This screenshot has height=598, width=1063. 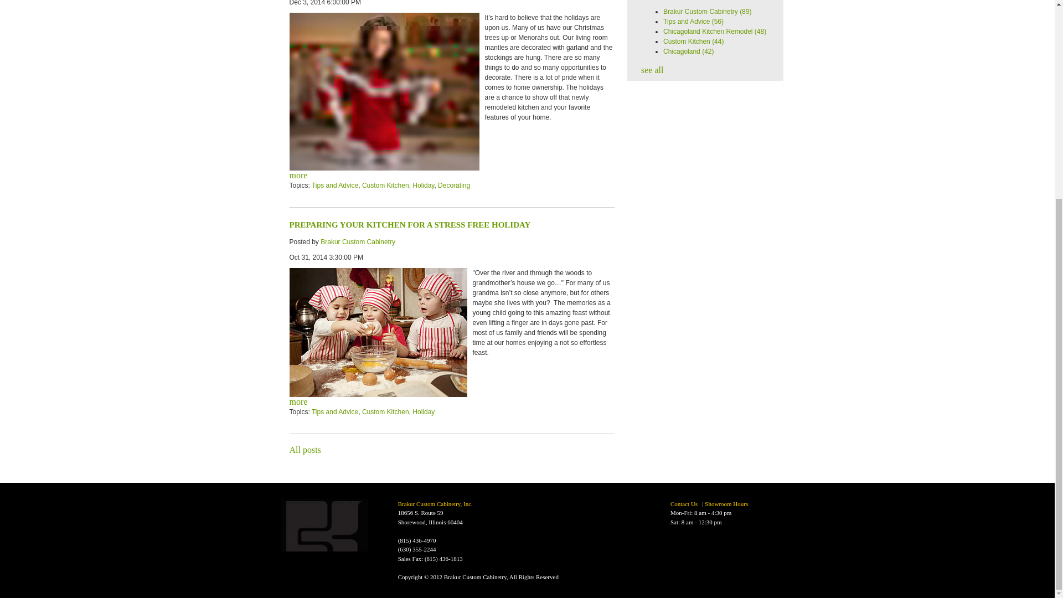 What do you see at coordinates (423, 411) in the screenshot?
I see `Holiday` at bounding box center [423, 411].